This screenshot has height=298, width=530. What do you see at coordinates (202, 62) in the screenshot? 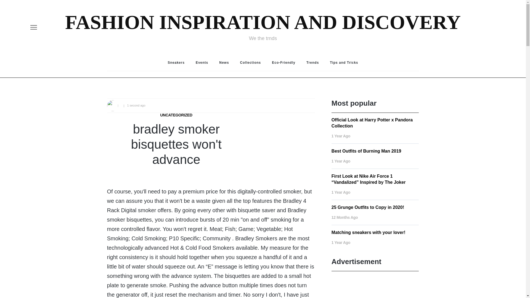
I see `Events` at bounding box center [202, 62].